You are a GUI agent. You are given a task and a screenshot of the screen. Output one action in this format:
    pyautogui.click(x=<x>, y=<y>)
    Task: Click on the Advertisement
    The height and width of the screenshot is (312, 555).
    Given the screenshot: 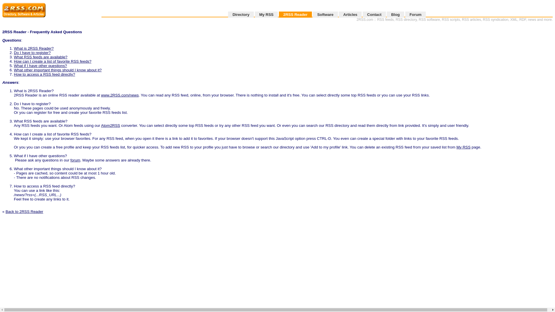 What is the action you would take?
    pyautogui.click(x=535, y=109)
    